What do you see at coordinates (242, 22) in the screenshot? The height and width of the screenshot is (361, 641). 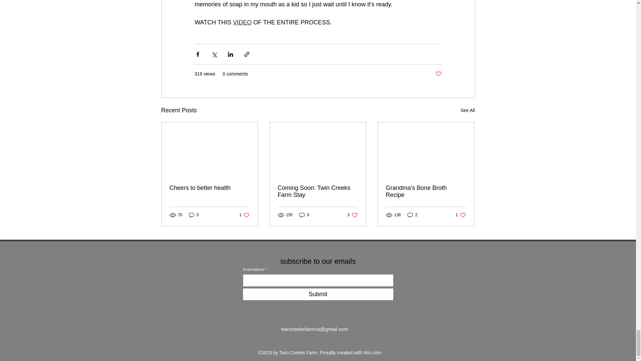 I see `VIDEO` at bounding box center [242, 22].